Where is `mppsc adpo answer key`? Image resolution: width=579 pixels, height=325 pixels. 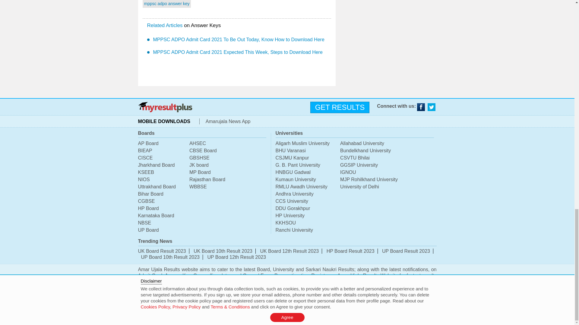 mppsc adpo answer key is located at coordinates (167, 4).